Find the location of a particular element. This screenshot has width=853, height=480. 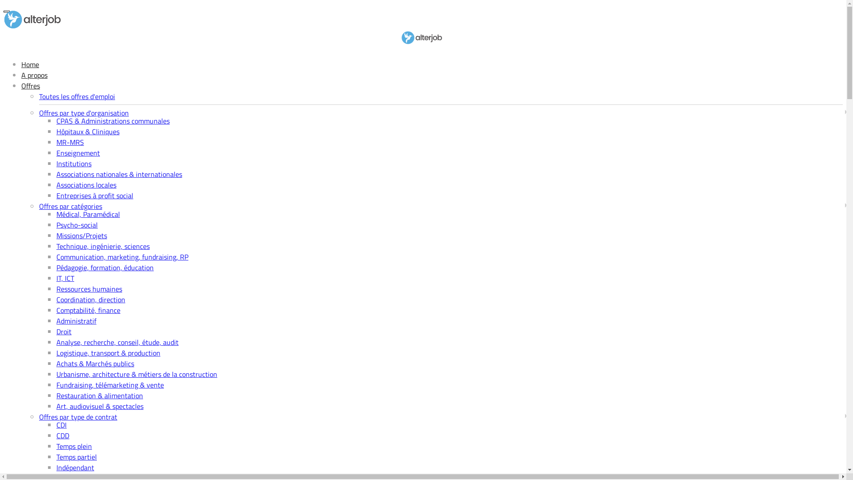

Missions/Projets is located at coordinates (82, 236).